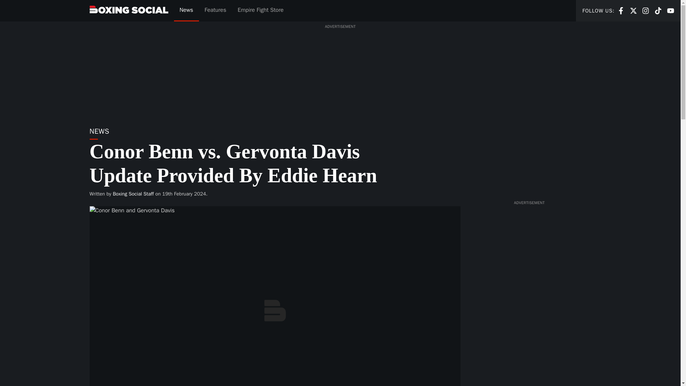  I want to click on Features, so click(215, 11).